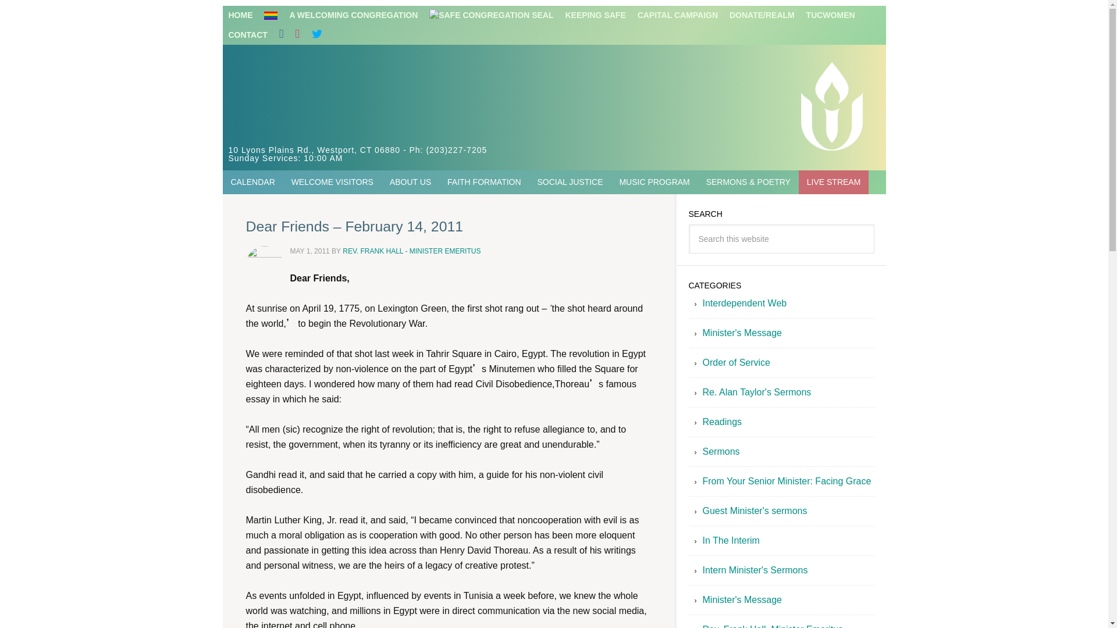 The height and width of the screenshot is (628, 1117). I want to click on THE UNITARIAN UNIVERSALIST CONGREGATION IN WESTPORT, so click(411, 98).